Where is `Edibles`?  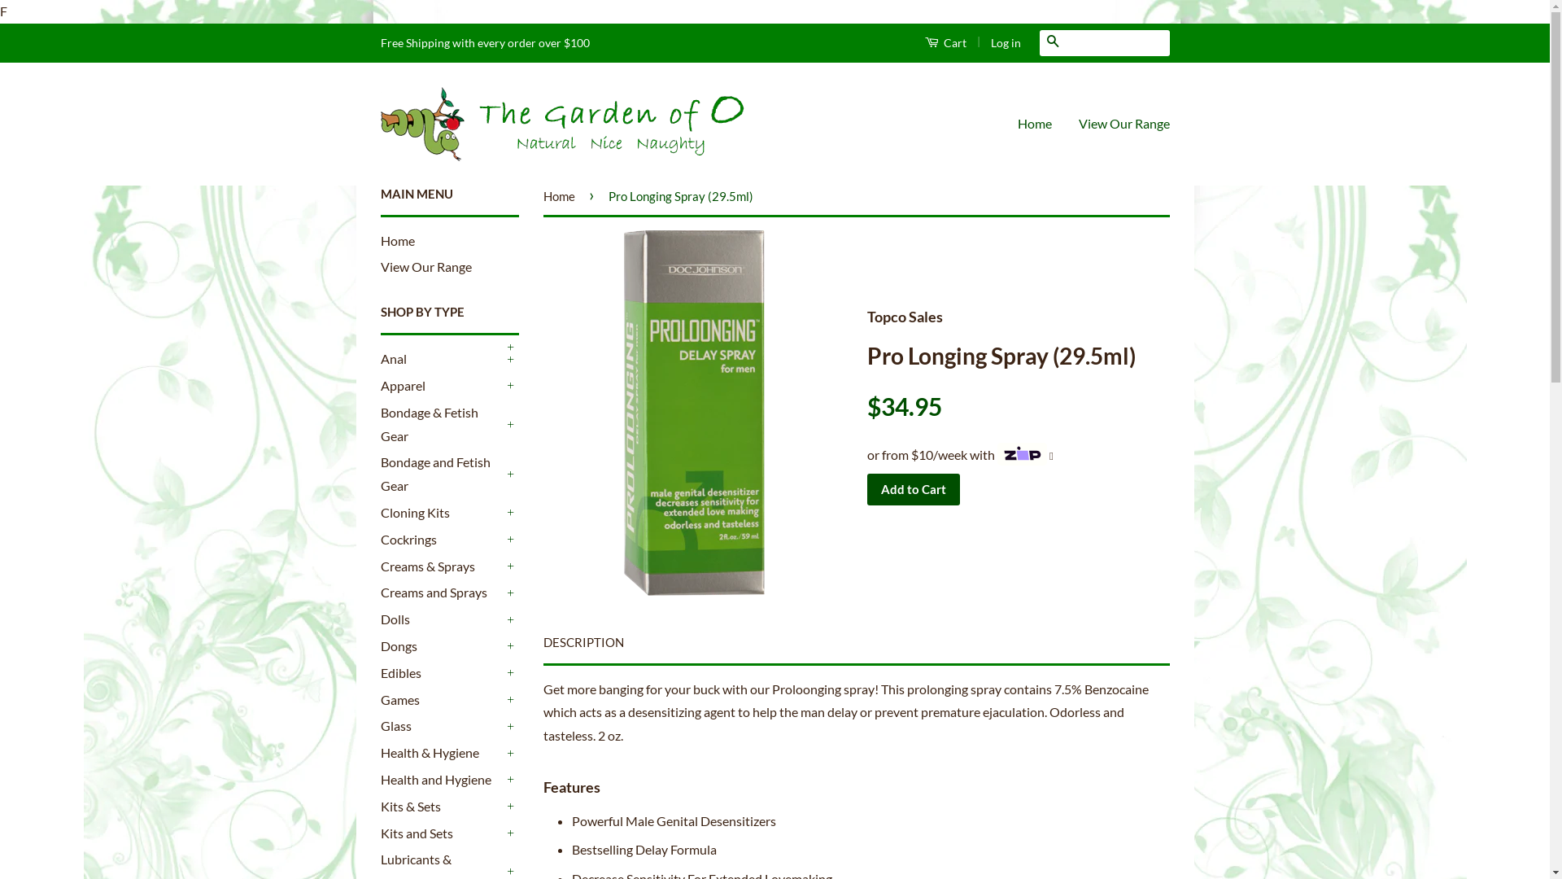 Edibles is located at coordinates (442, 674).